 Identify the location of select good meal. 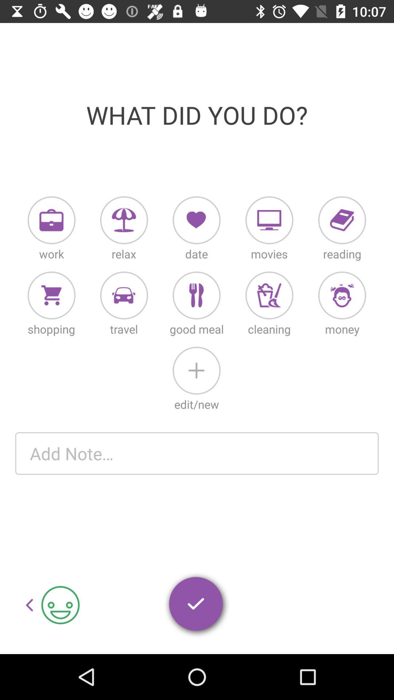
(196, 295).